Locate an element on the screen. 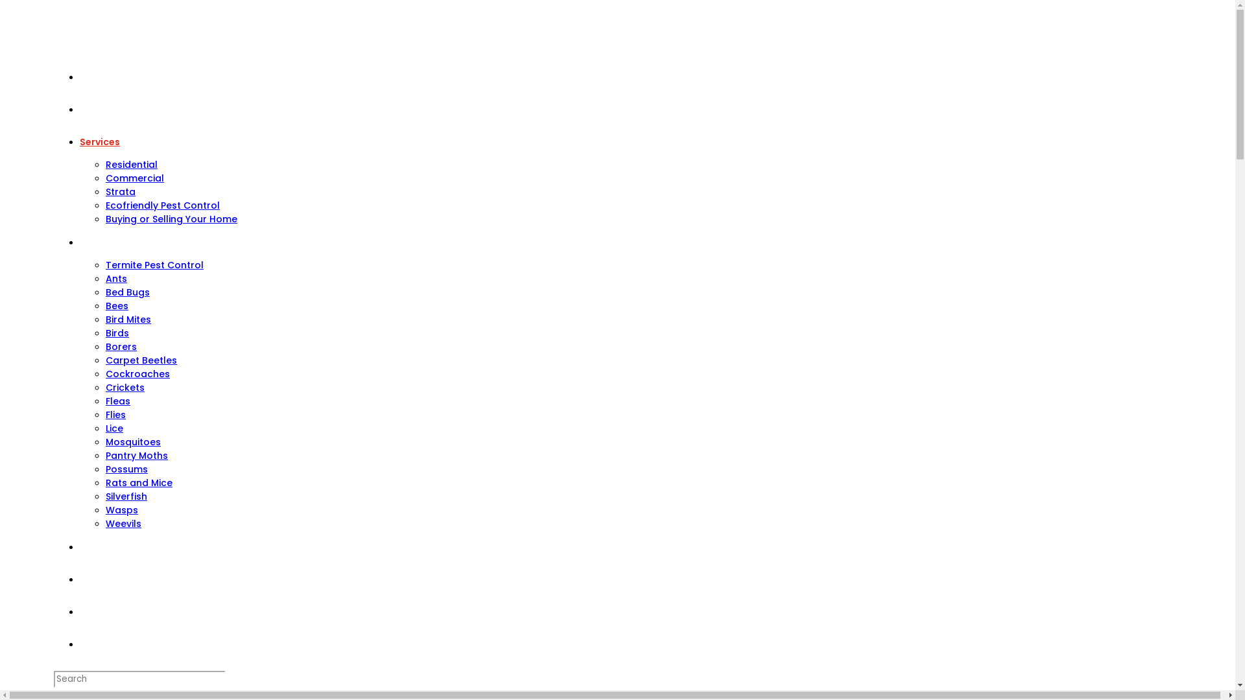  Commercial is located at coordinates (135, 178).